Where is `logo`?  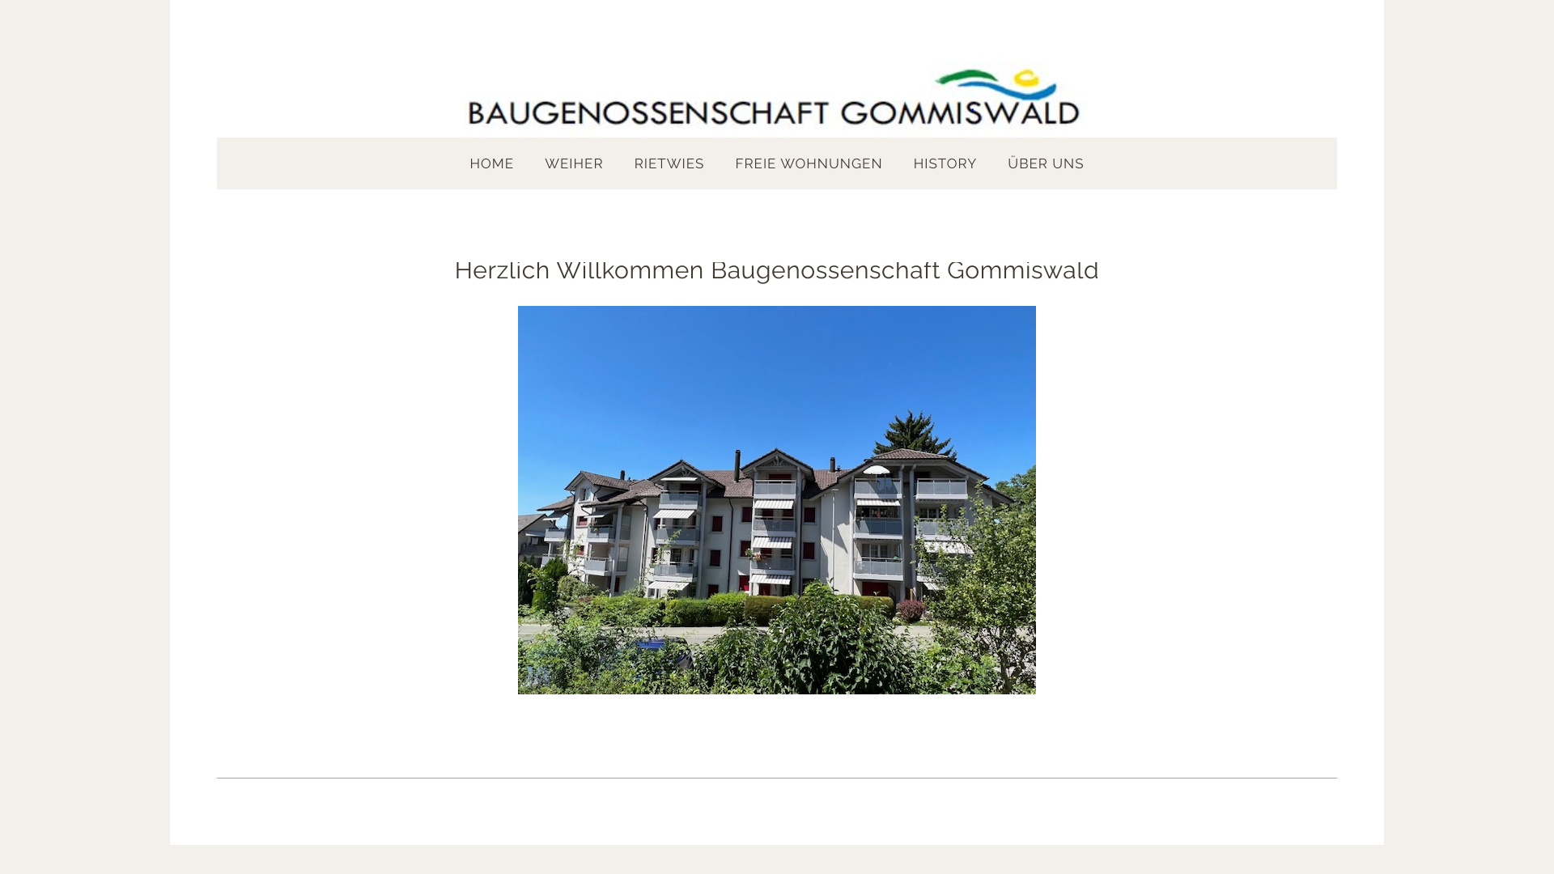 logo is located at coordinates (777, 89).